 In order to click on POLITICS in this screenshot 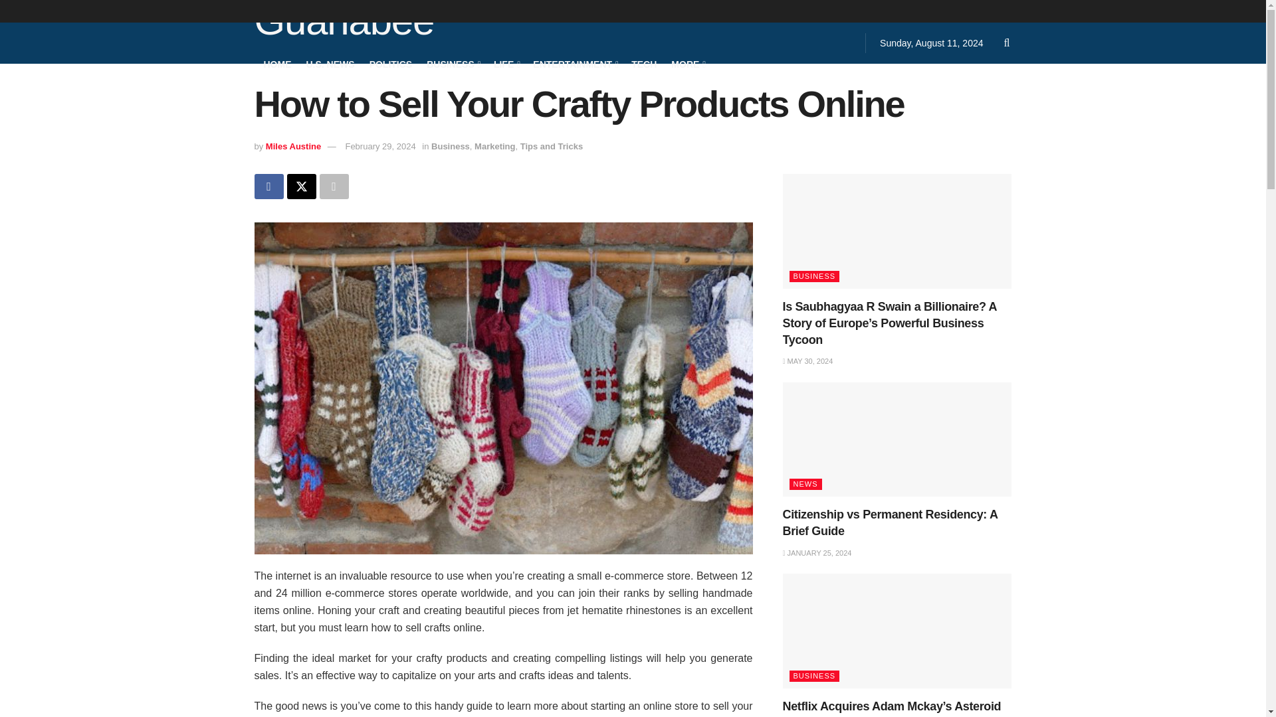, I will do `click(391, 64)`.